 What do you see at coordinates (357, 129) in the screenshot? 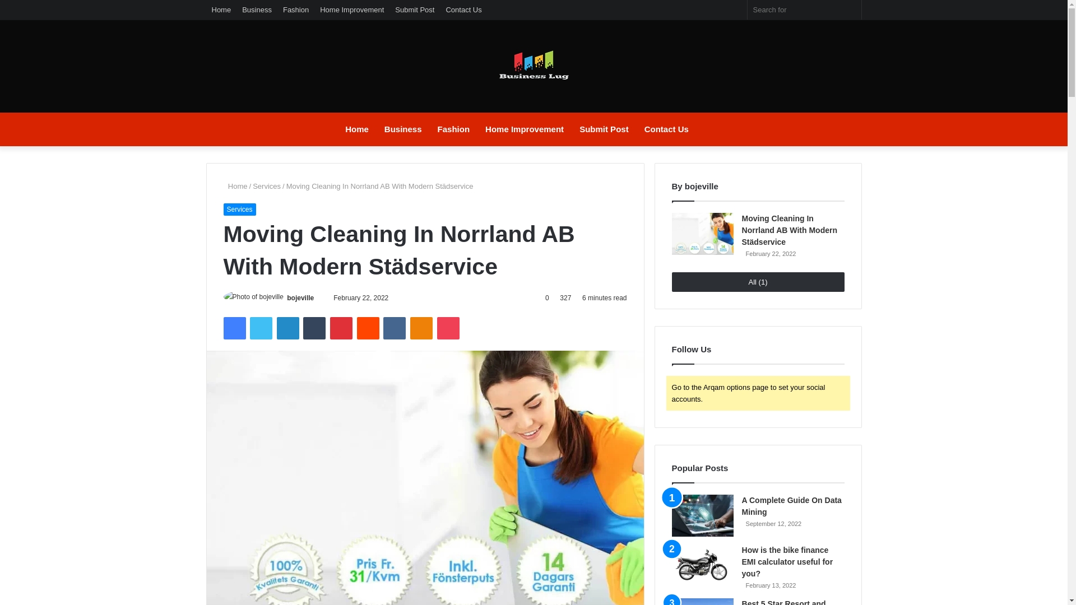
I see `Home` at bounding box center [357, 129].